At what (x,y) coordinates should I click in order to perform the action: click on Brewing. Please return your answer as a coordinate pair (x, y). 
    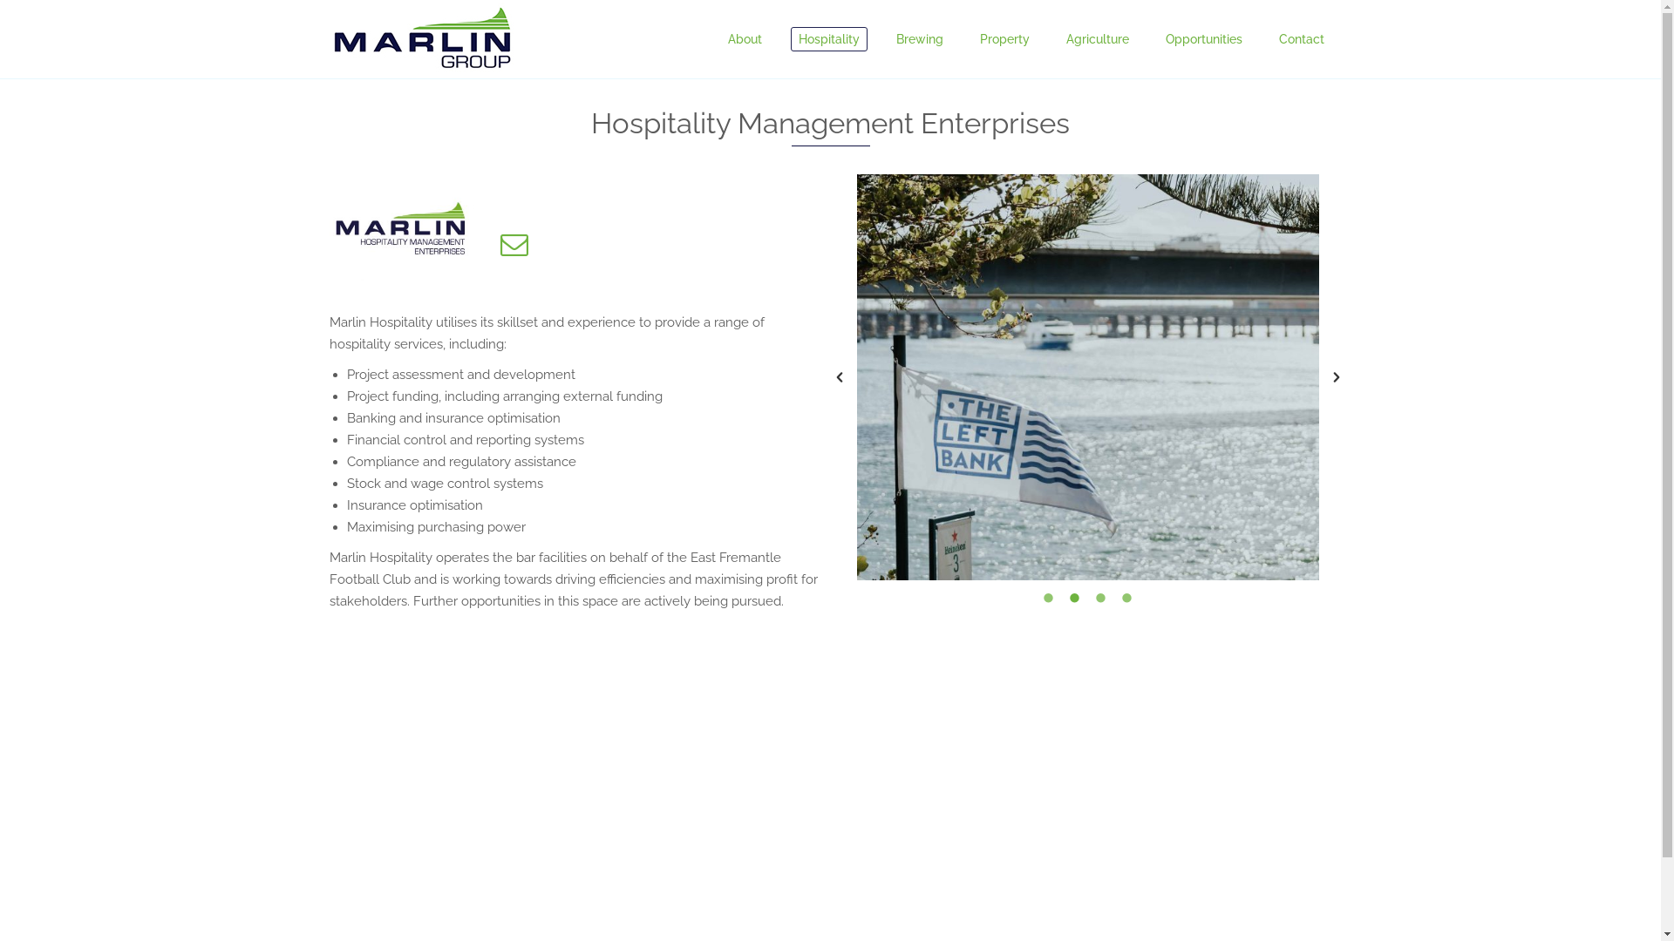
    Looking at the image, I should click on (919, 39).